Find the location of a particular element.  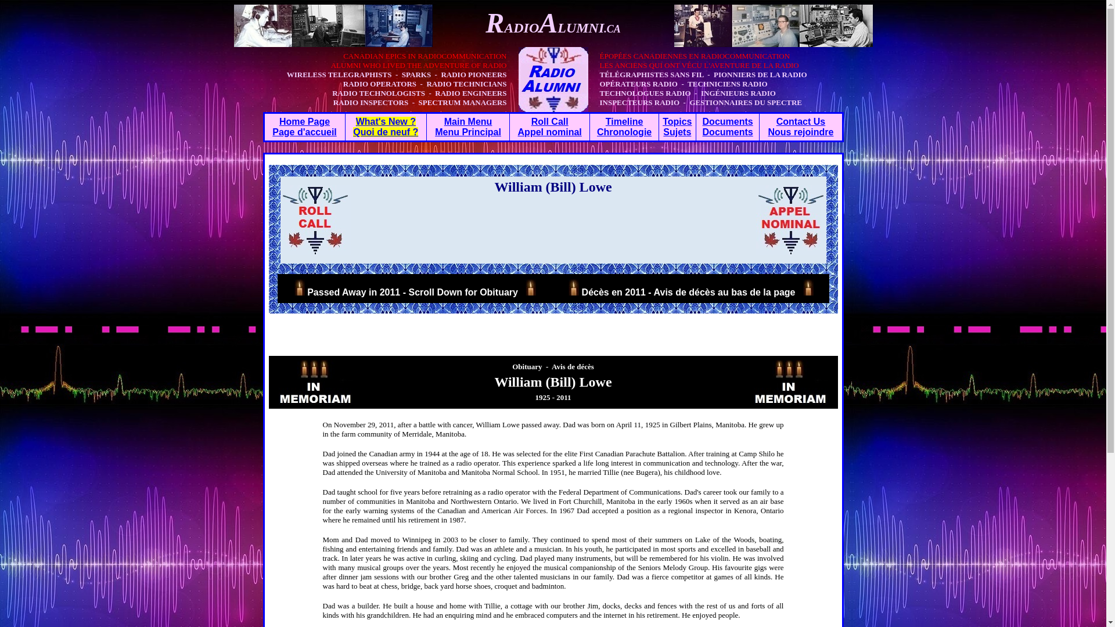

Page d'accueil is located at coordinates (304, 132).